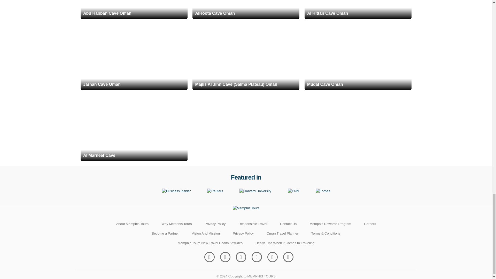 The image size is (496, 279). Describe the element at coordinates (215, 224) in the screenshot. I see `Privacy Policy` at that location.